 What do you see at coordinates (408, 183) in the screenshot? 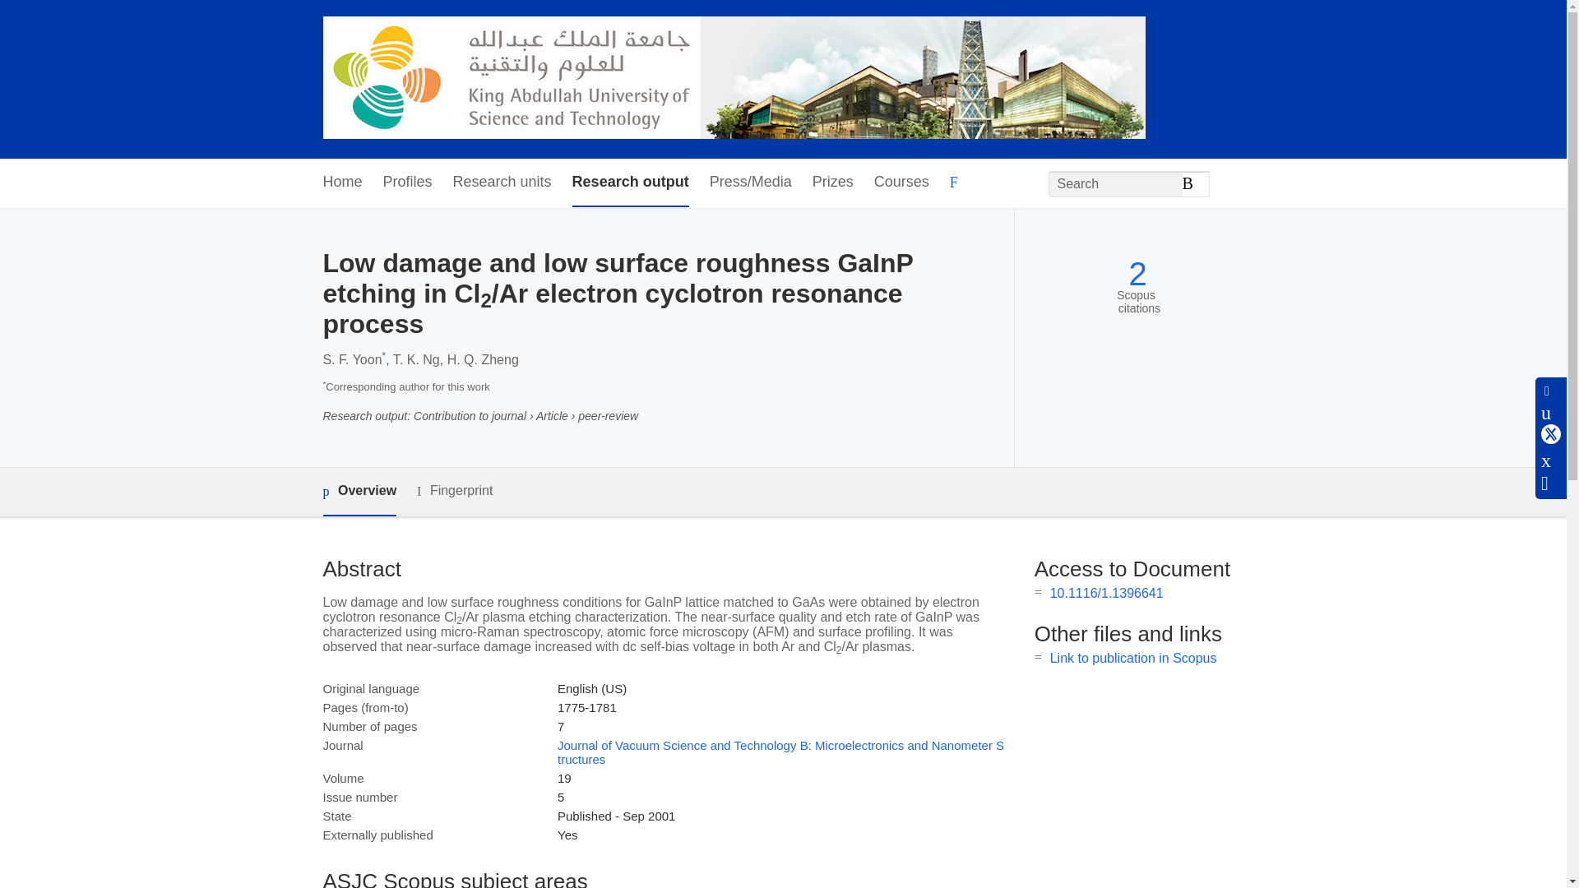
I see `Profiles` at bounding box center [408, 183].